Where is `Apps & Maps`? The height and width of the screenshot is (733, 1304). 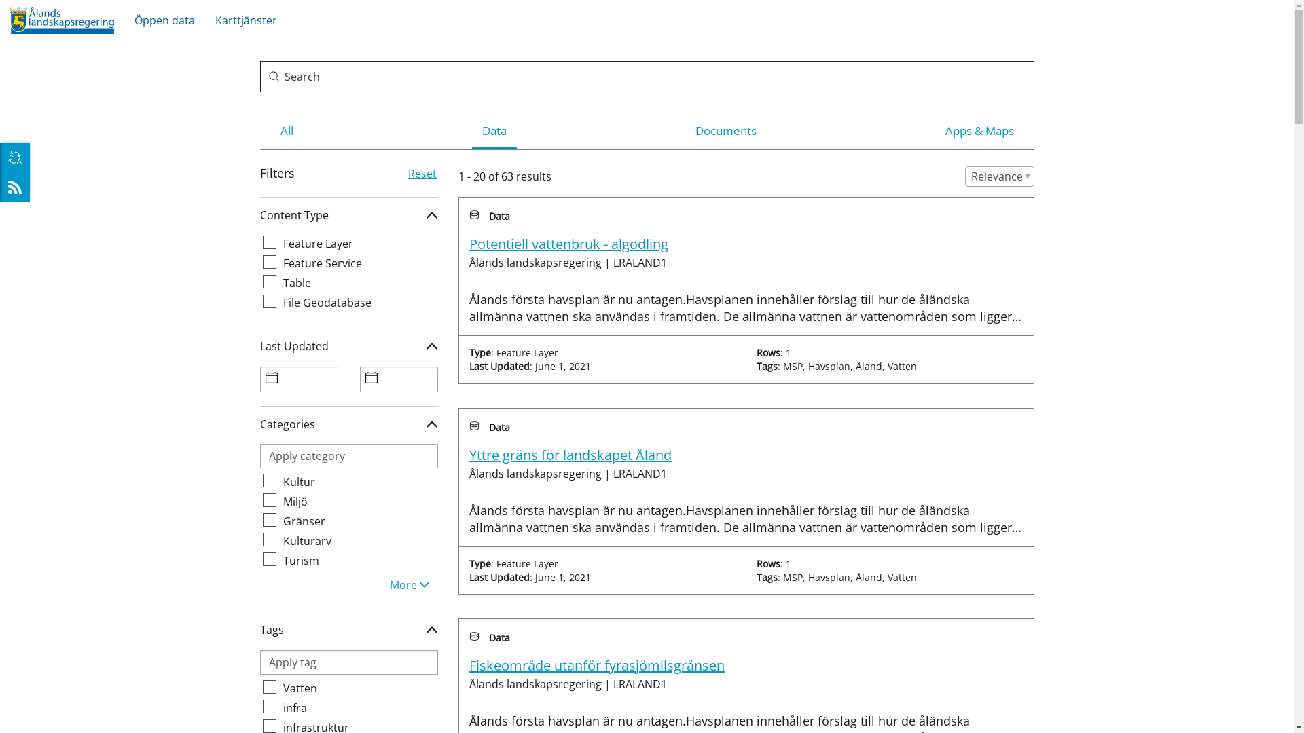
Apps & Maps is located at coordinates (979, 131).